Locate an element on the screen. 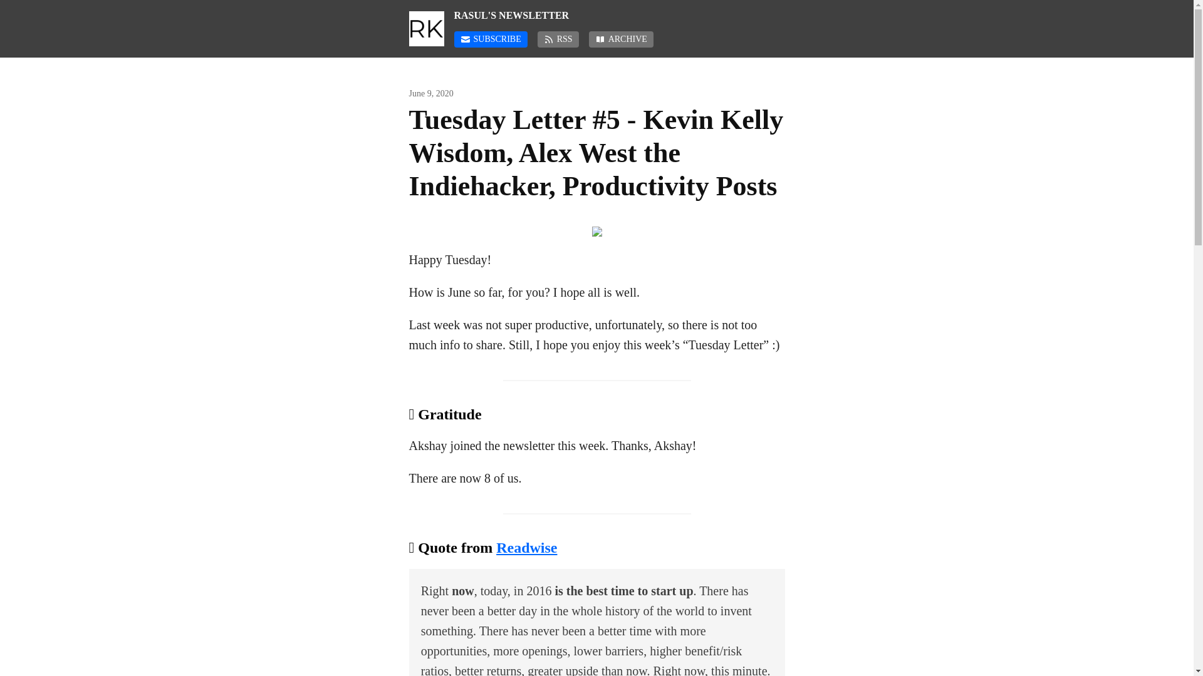 This screenshot has width=1203, height=676. RSS is located at coordinates (558, 39).